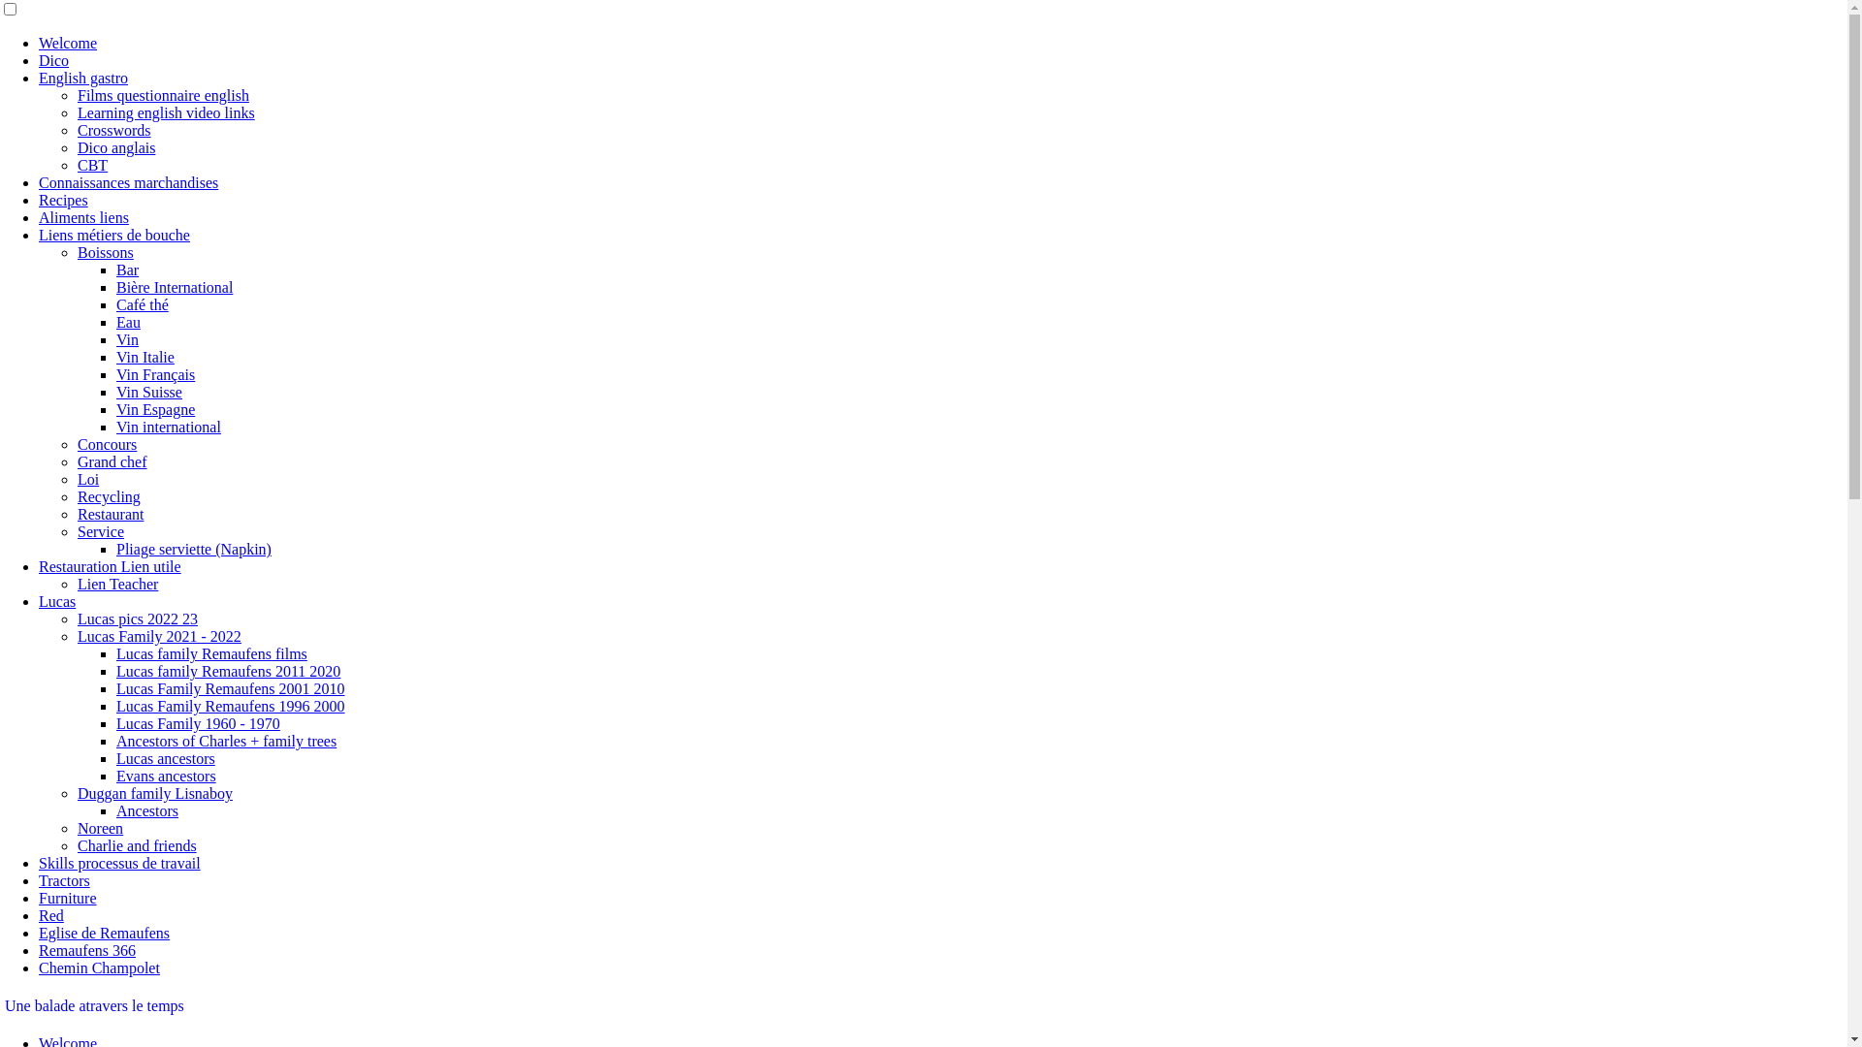 The height and width of the screenshot is (1047, 1862). What do you see at coordinates (128, 182) in the screenshot?
I see `Connaissances marchandises` at bounding box center [128, 182].